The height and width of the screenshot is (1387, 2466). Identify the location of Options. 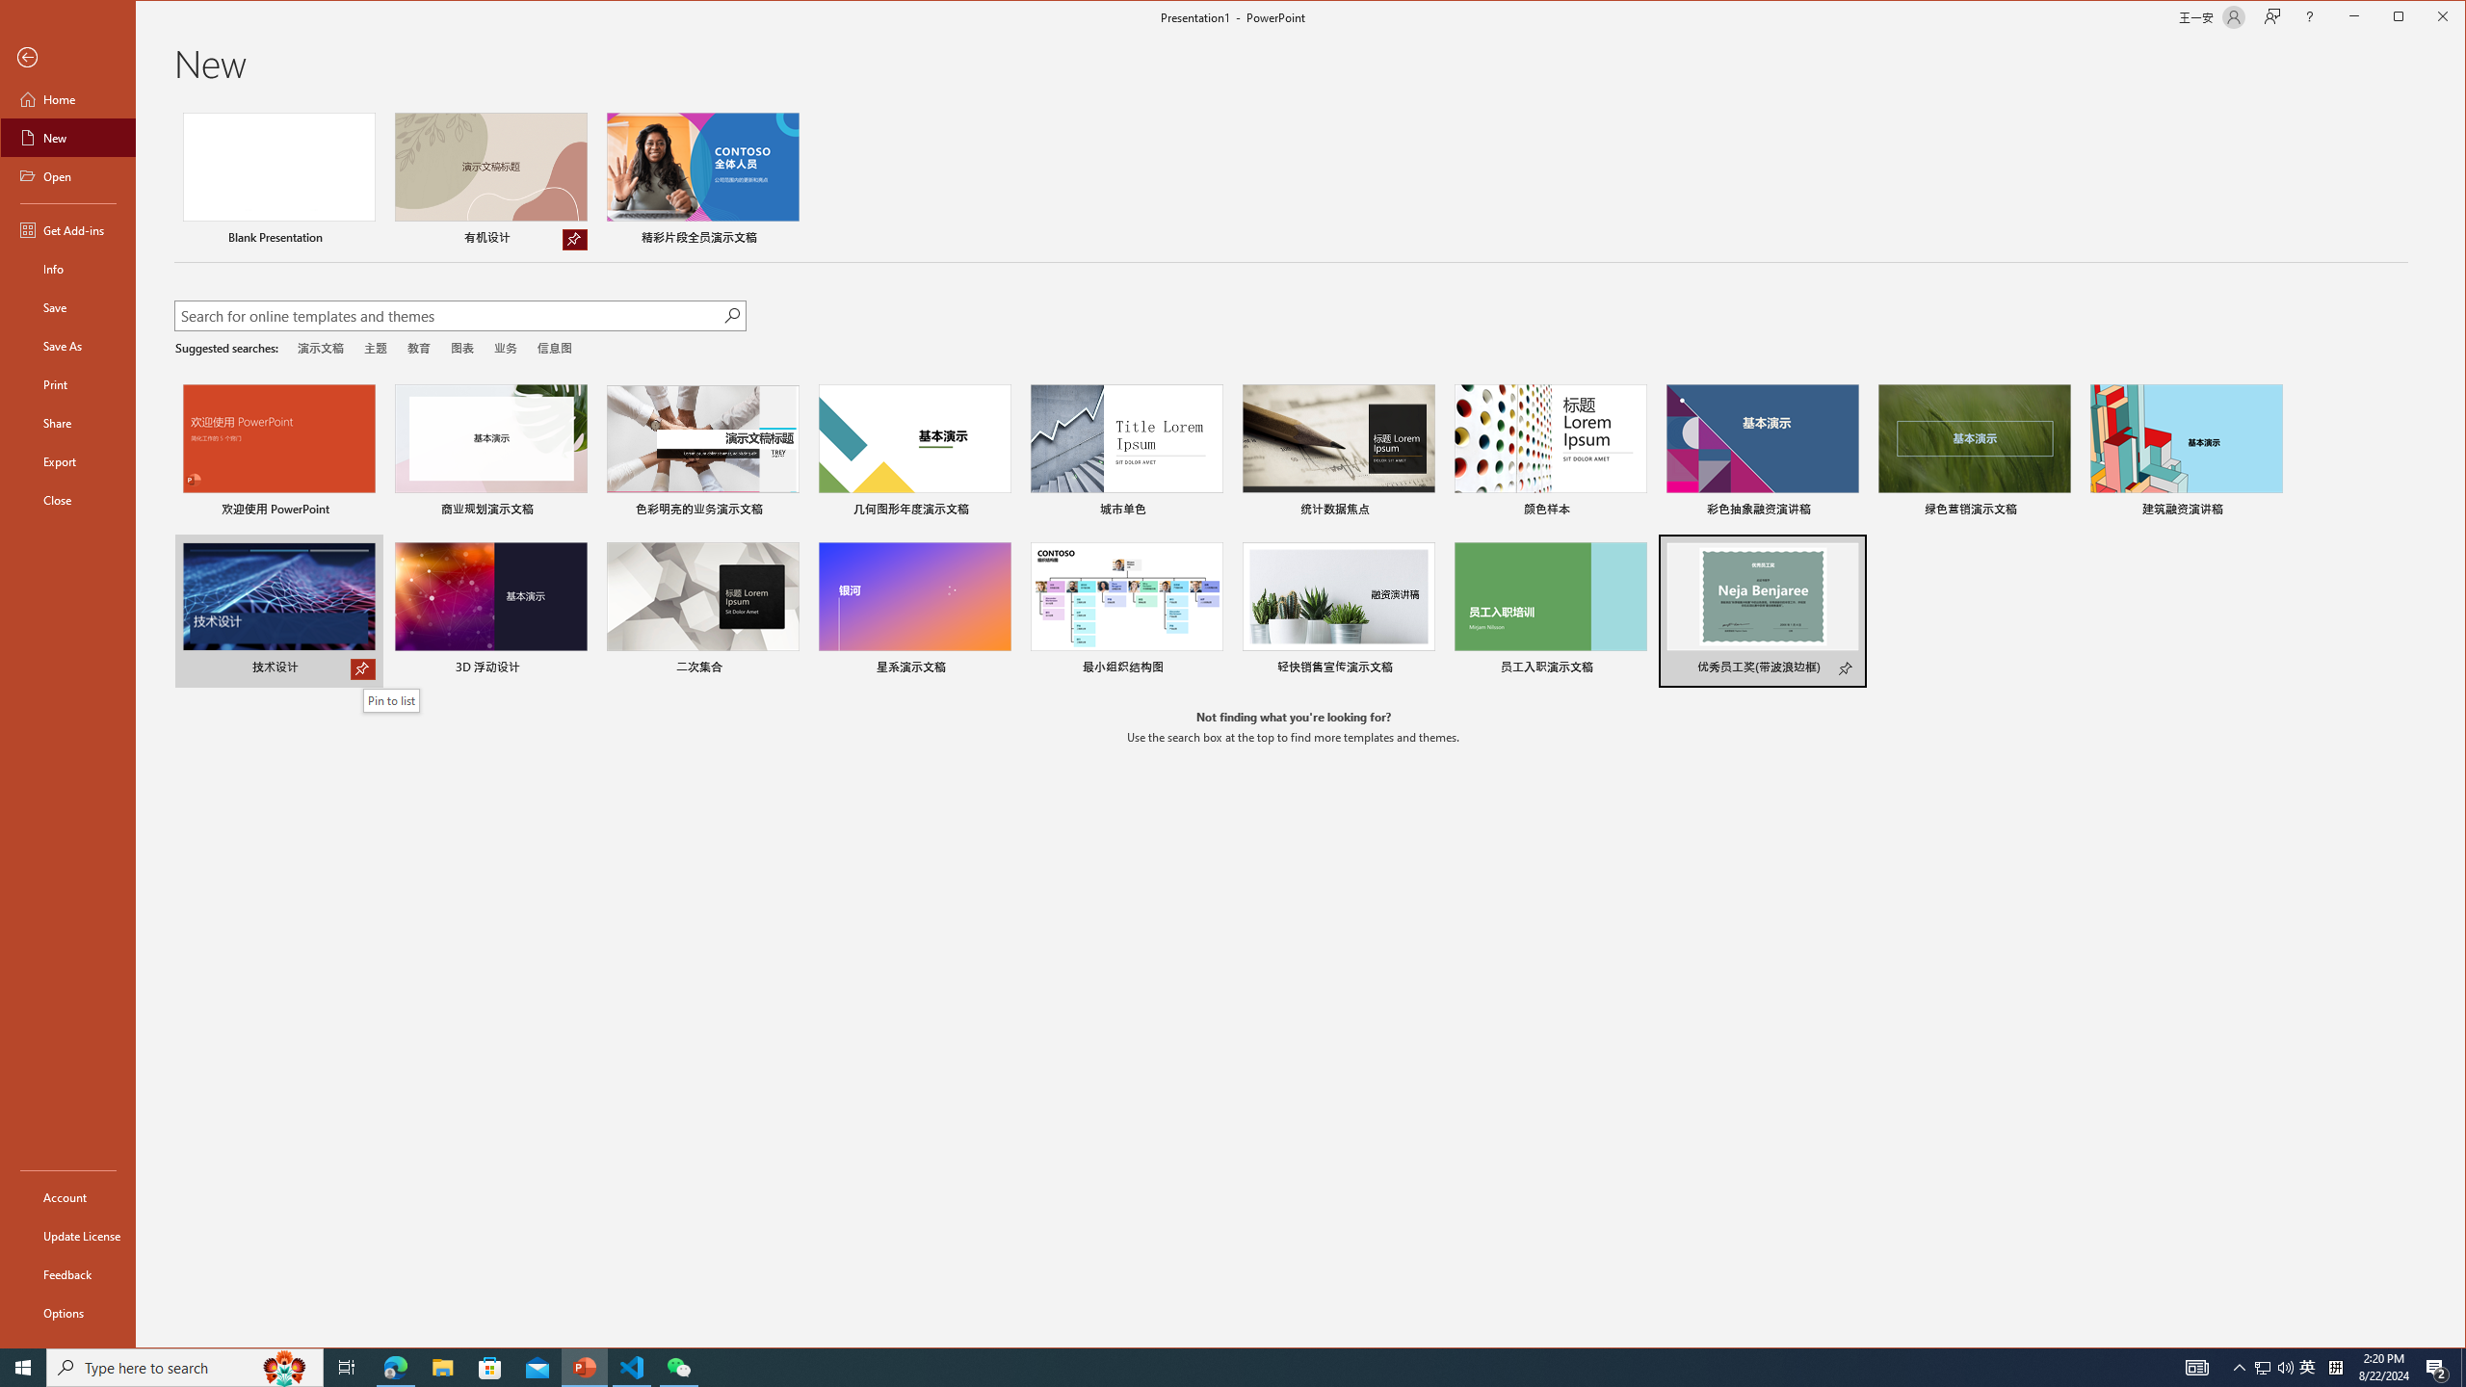
(67, 1312).